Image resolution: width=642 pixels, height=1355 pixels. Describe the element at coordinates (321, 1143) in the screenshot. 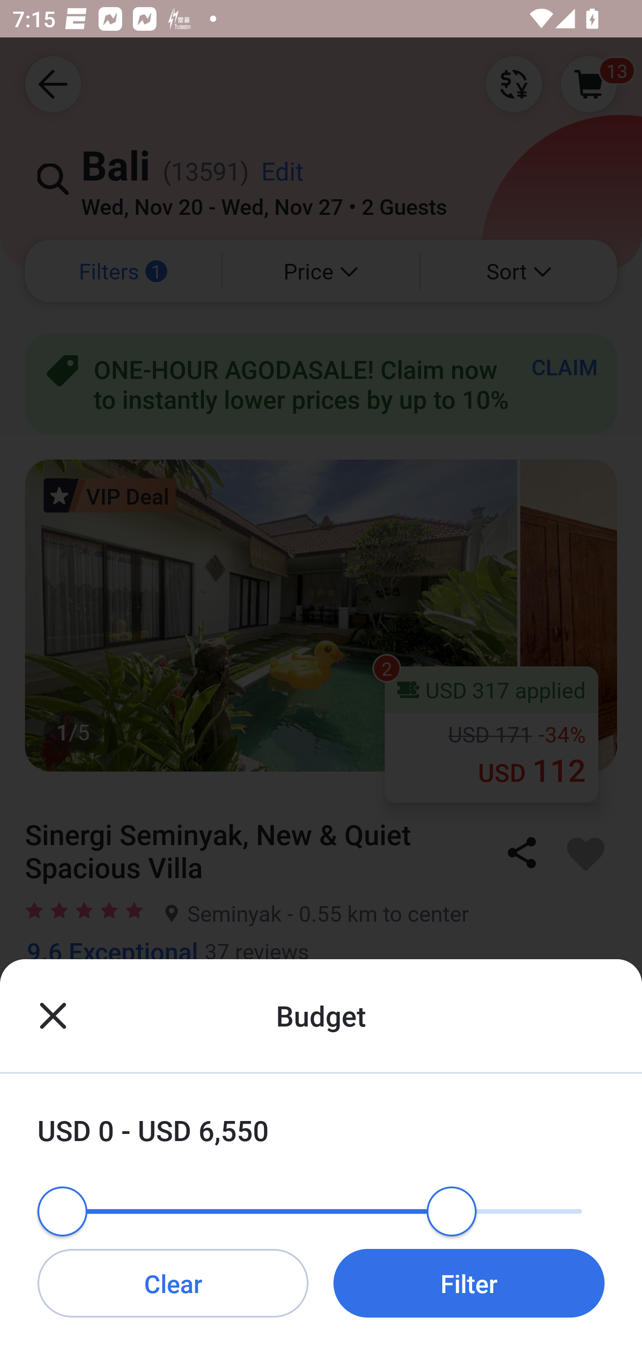

I see `2 rewards applied USD 317 off` at that location.